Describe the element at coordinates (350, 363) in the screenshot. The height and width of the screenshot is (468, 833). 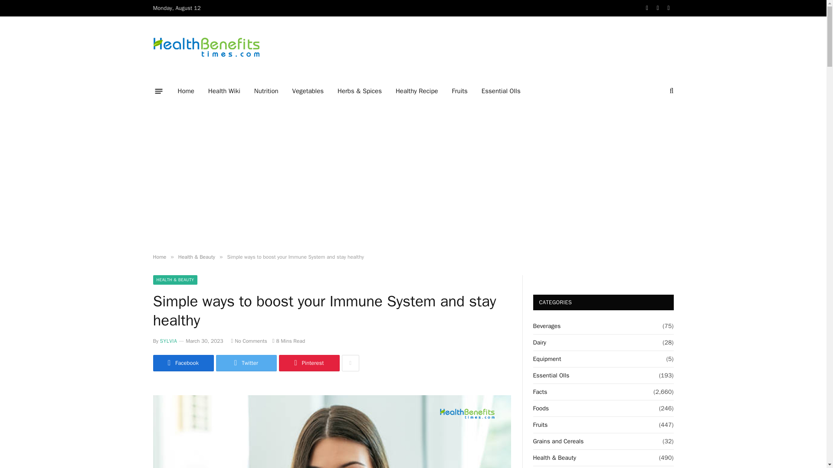
I see `Show More Social Sharing` at that location.